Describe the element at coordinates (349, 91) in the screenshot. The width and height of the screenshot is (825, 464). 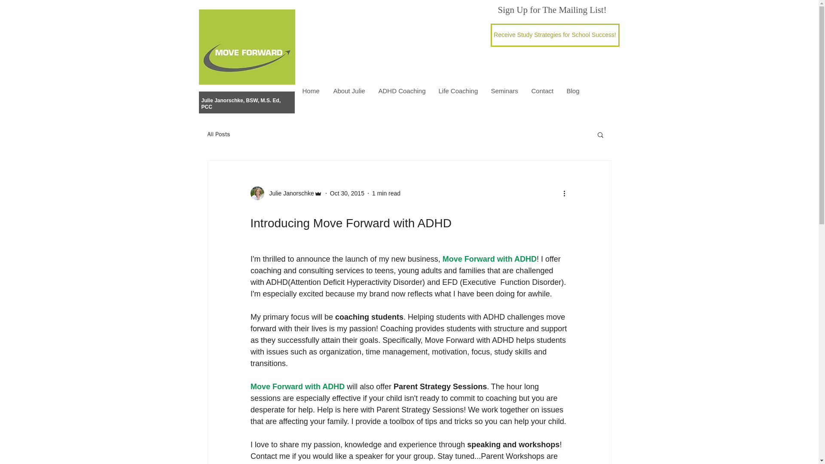
I see `About Julie` at that location.